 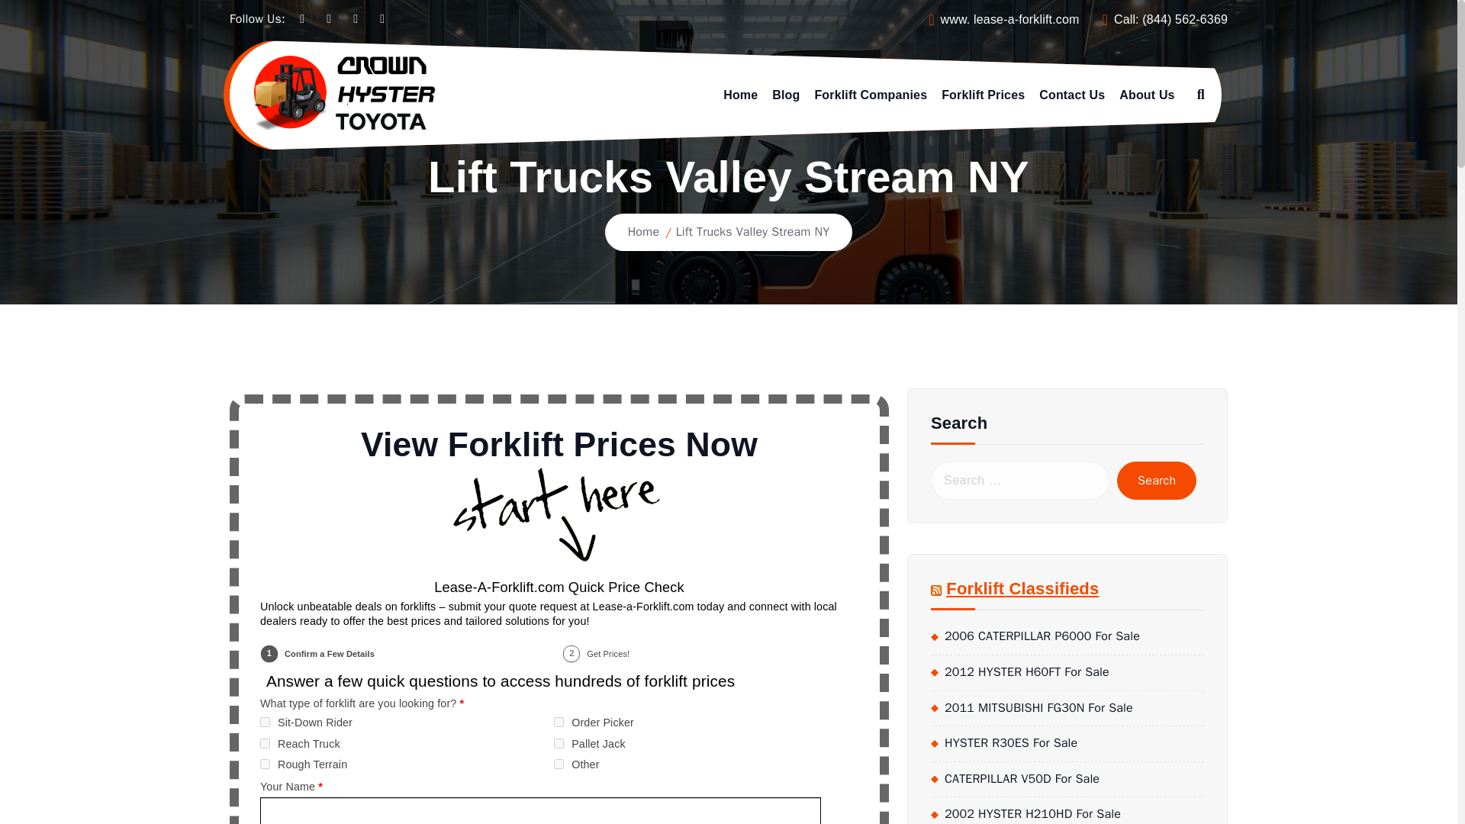 I want to click on Lift Trucks Valley Stream NY, so click(x=752, y=232).